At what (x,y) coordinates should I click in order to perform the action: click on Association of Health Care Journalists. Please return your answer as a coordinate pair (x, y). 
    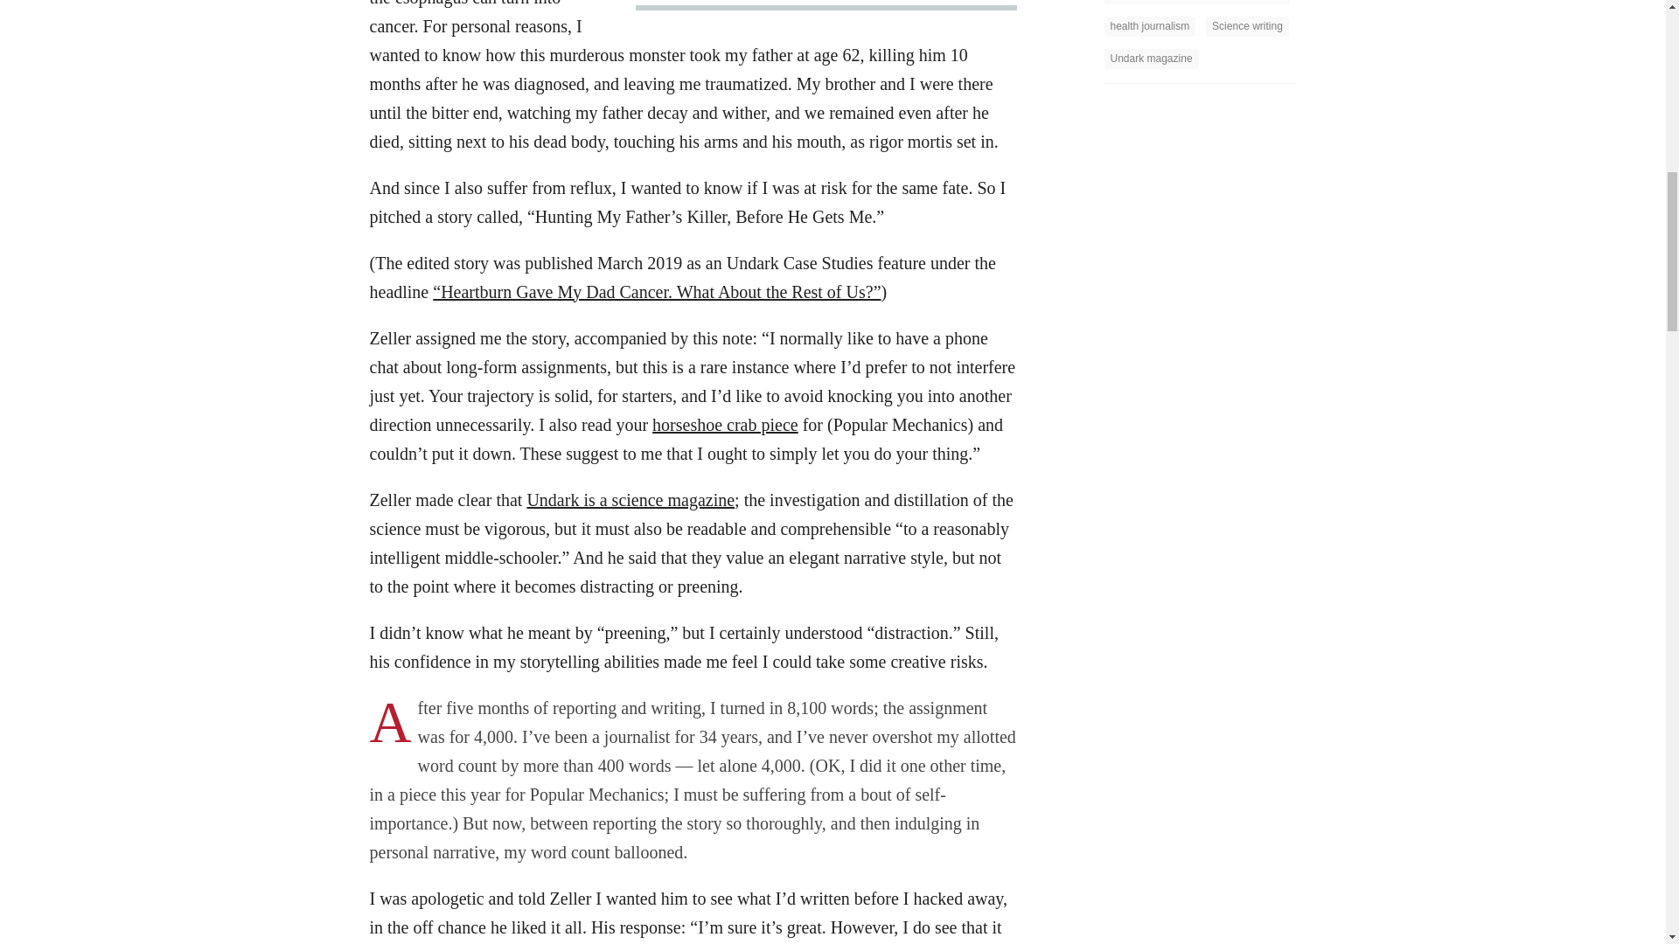
    Looking at the image, I should click on (1196, 2).